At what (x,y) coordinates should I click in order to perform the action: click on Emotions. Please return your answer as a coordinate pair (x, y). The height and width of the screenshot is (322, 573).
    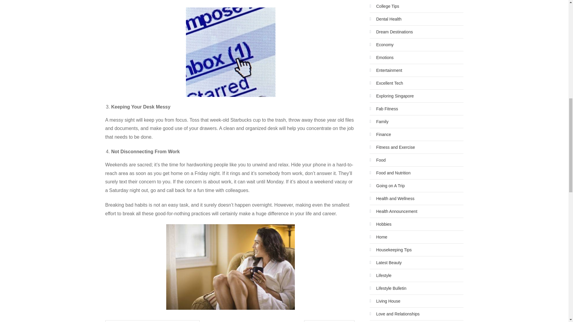
    Looking at the image, I should click on (381, 58).